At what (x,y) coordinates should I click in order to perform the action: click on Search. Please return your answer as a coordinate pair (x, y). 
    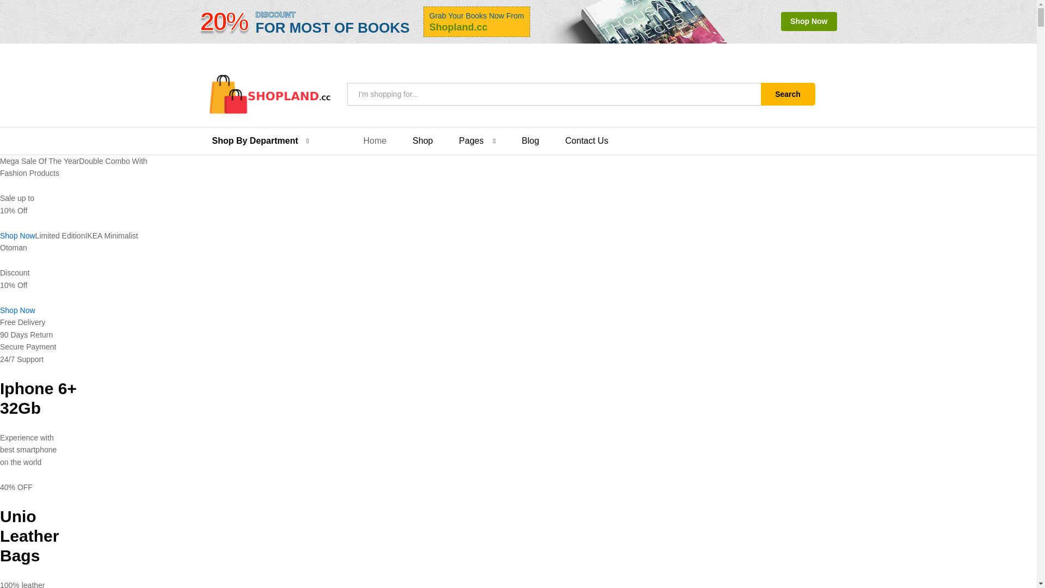
    Looking at the image, I should click on (788, 94).